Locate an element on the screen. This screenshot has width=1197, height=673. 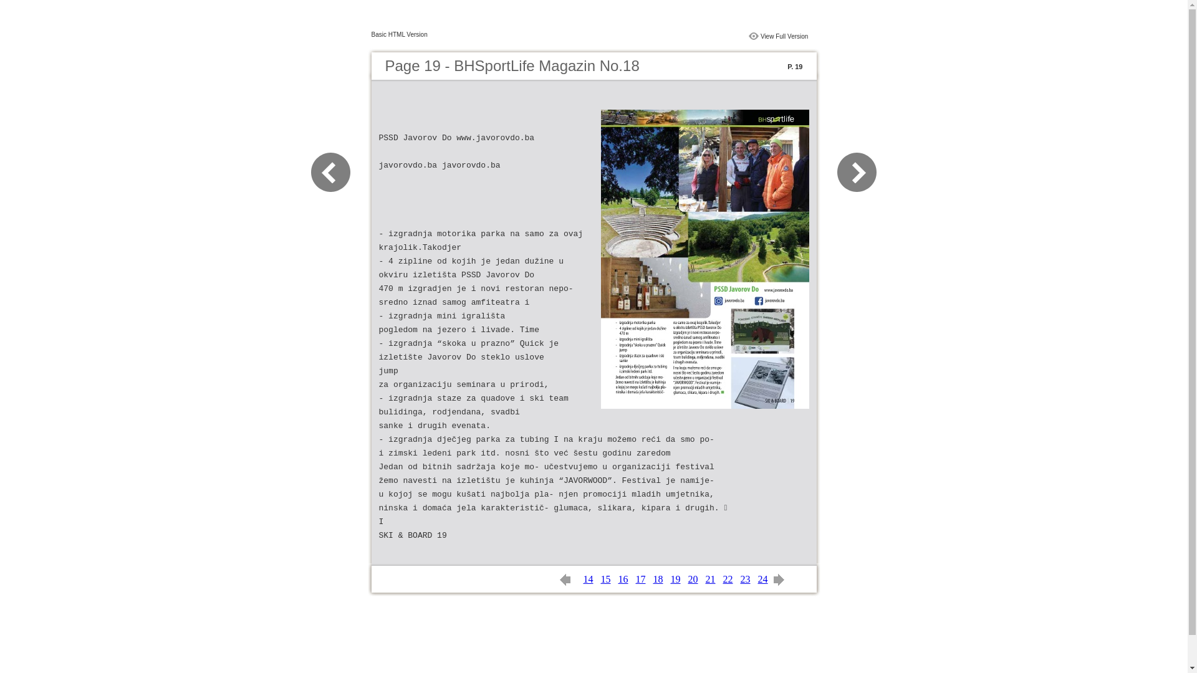
21 is located at coordinates (711, 580).